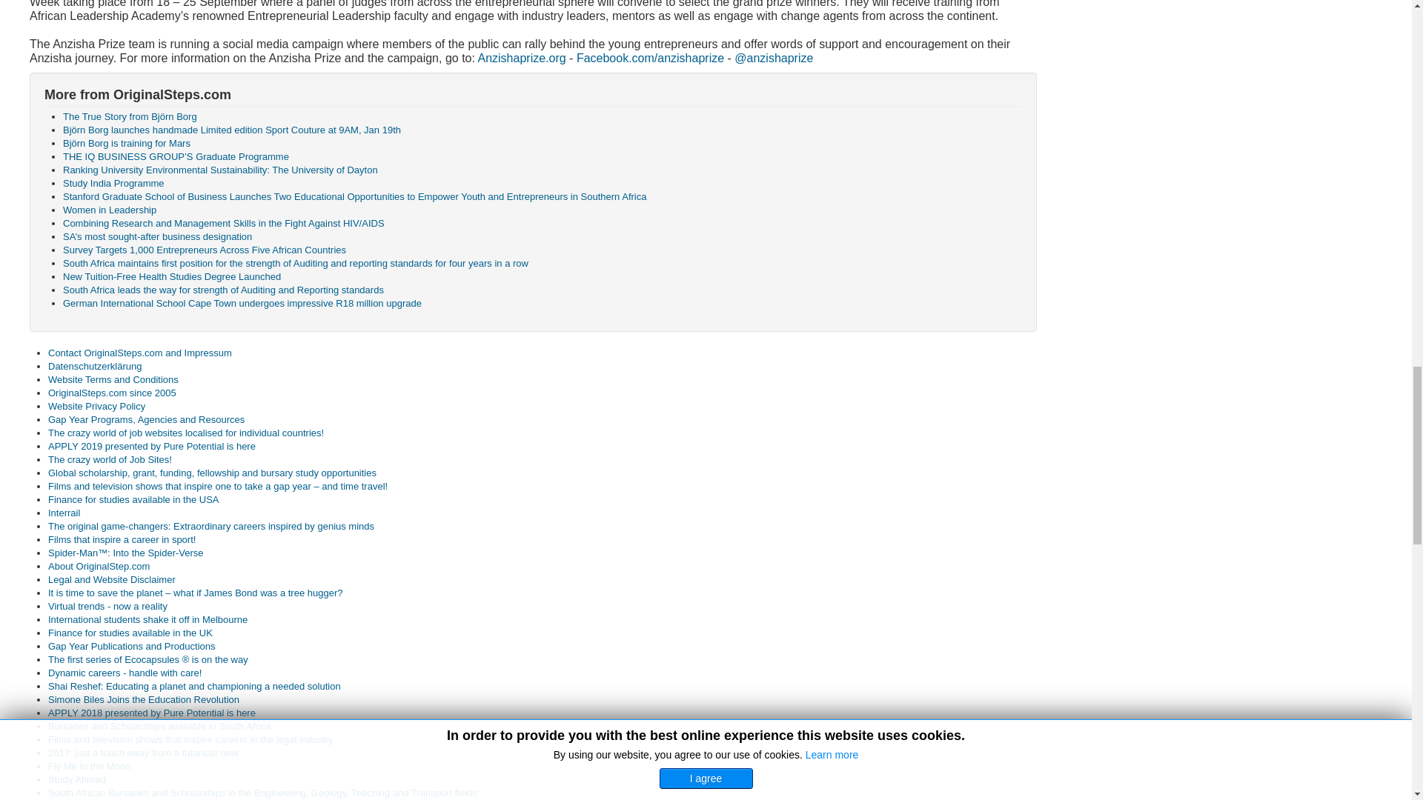 The width and height of the screenshot is (1423, 800). I want to click on APPLY 2019 presented by Pure Potential is here, so click(152, 446).